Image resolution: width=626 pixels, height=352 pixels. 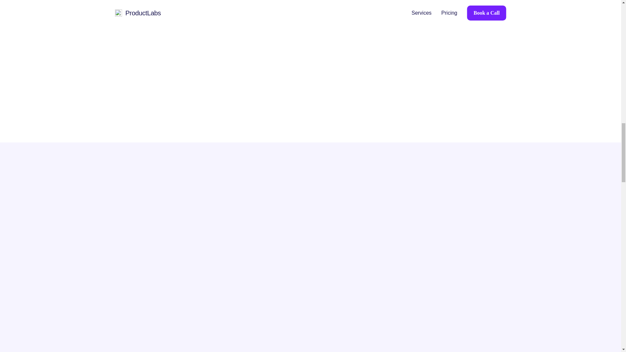 What do you see at coordinates (491, 235) in the screenshot?
I see `FAQ` at bounding box center [491, 235].